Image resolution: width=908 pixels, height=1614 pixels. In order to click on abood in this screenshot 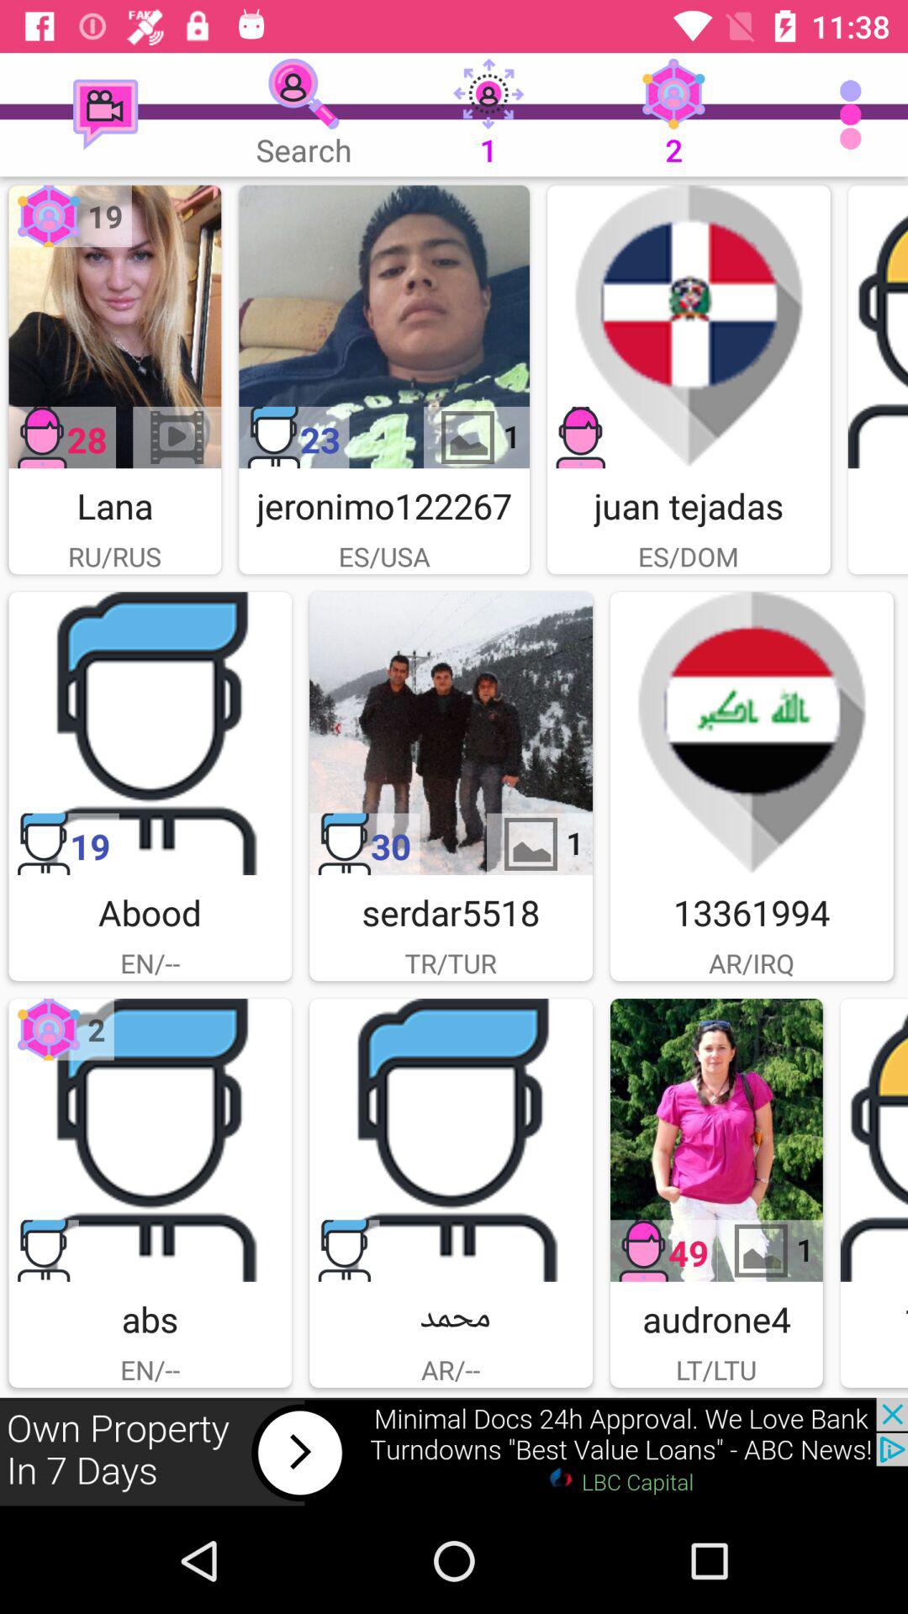, I will do `click(150, 733)`.